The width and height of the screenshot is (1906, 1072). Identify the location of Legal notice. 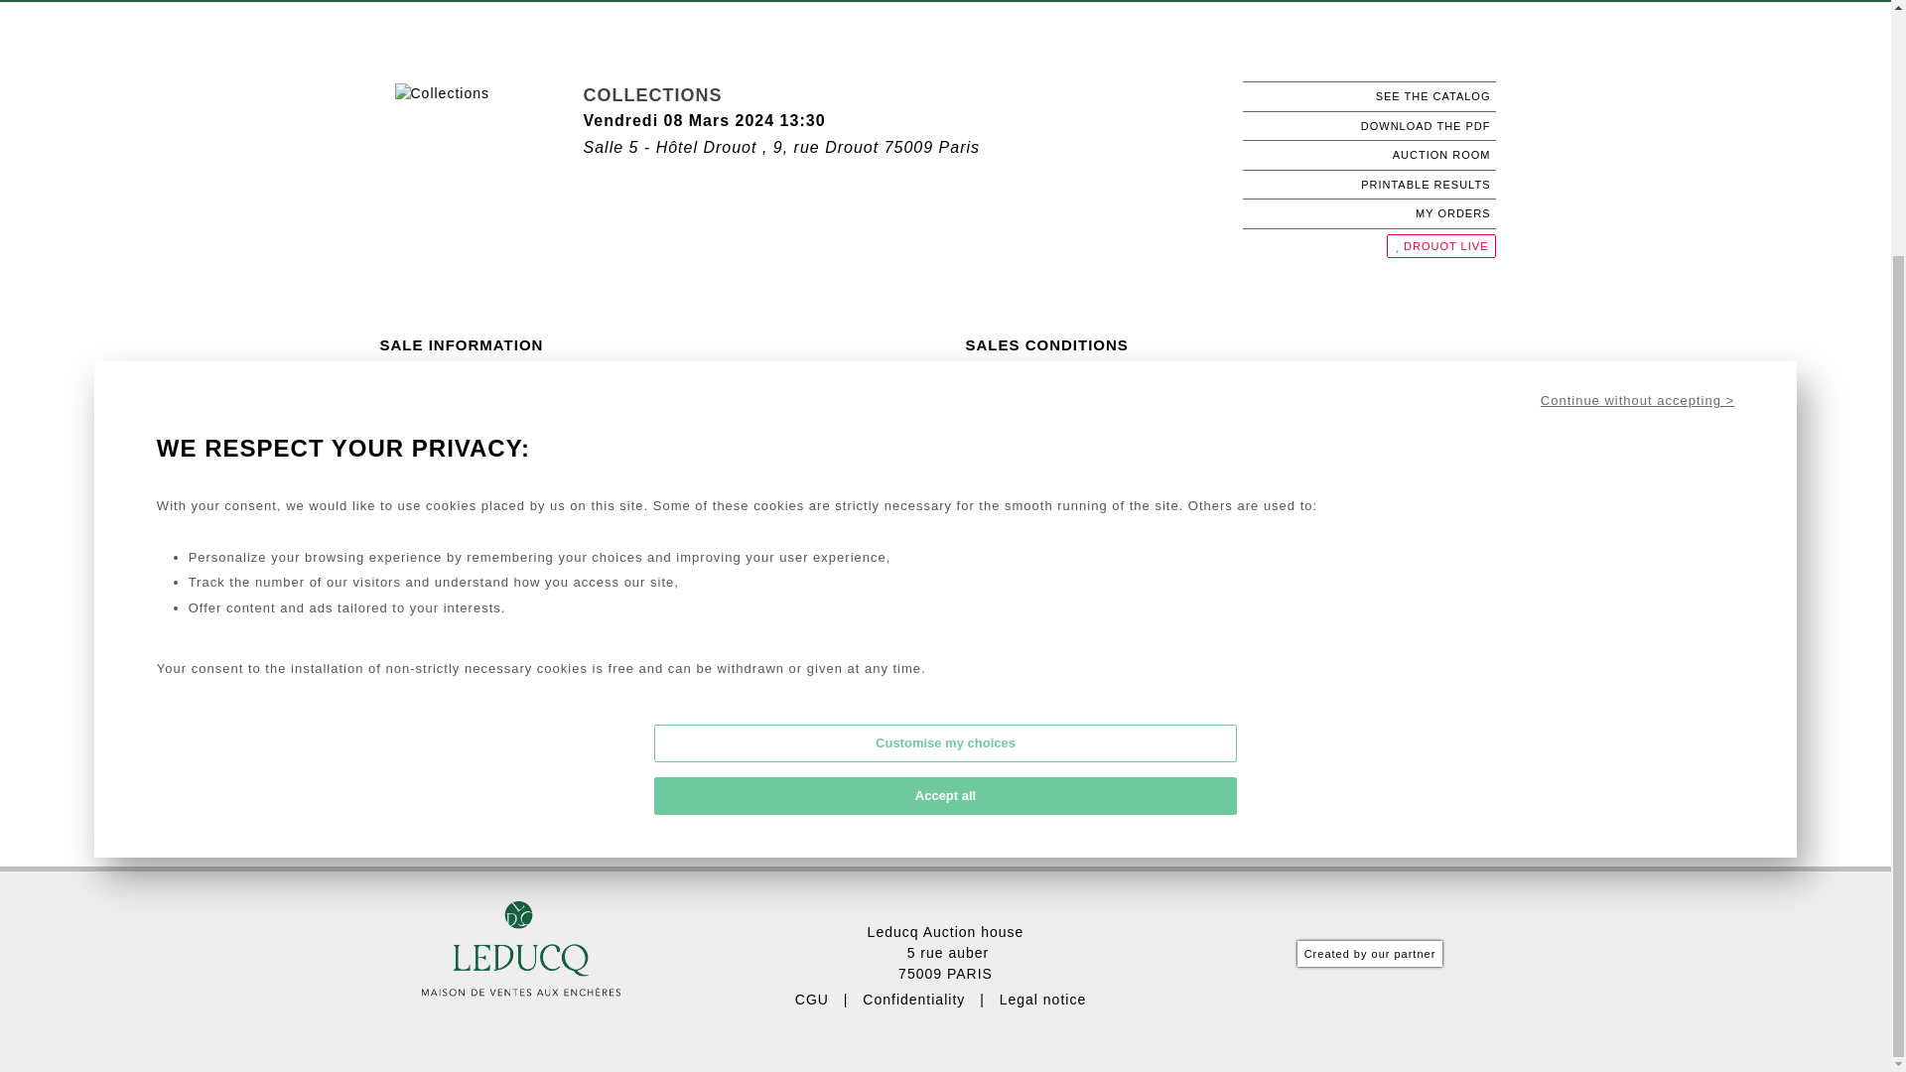
(1042, 1000).